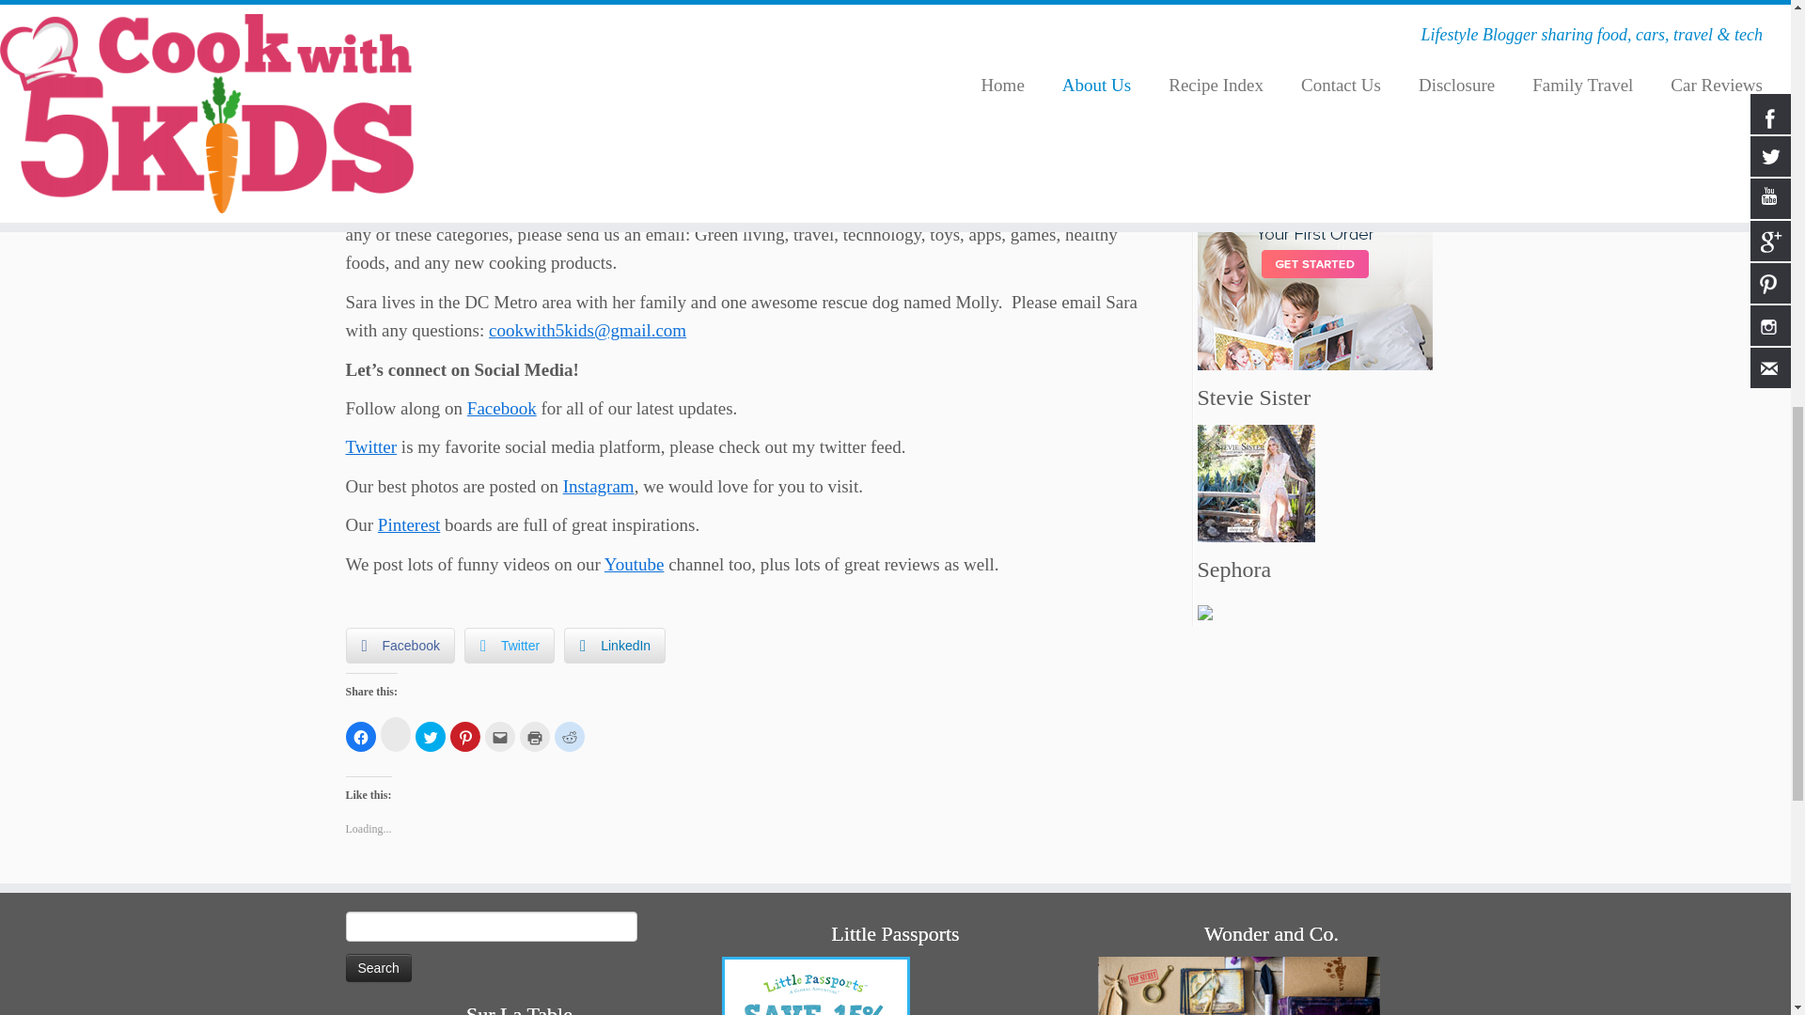  What do you see at coordinates (509, 646) in the screenshot?
I see `Twitter` at bounding box center [509, 646].